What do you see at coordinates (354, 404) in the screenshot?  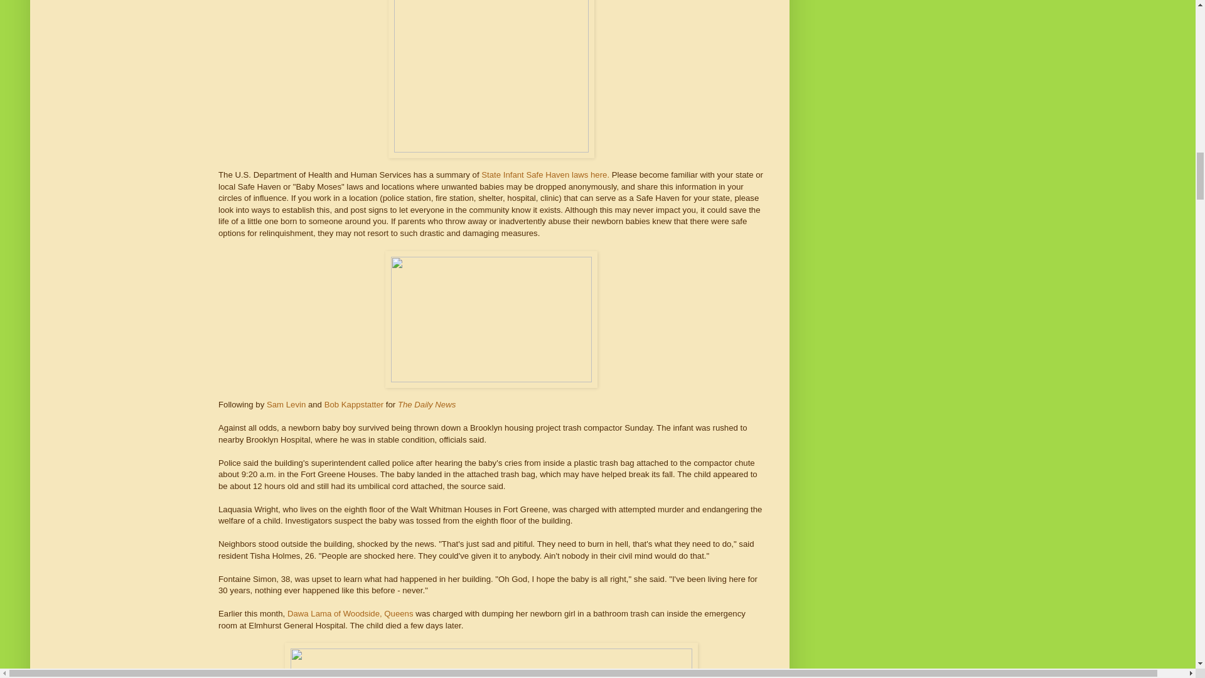 I see `Bob Kappstatter` at bounding box center [354, 404].